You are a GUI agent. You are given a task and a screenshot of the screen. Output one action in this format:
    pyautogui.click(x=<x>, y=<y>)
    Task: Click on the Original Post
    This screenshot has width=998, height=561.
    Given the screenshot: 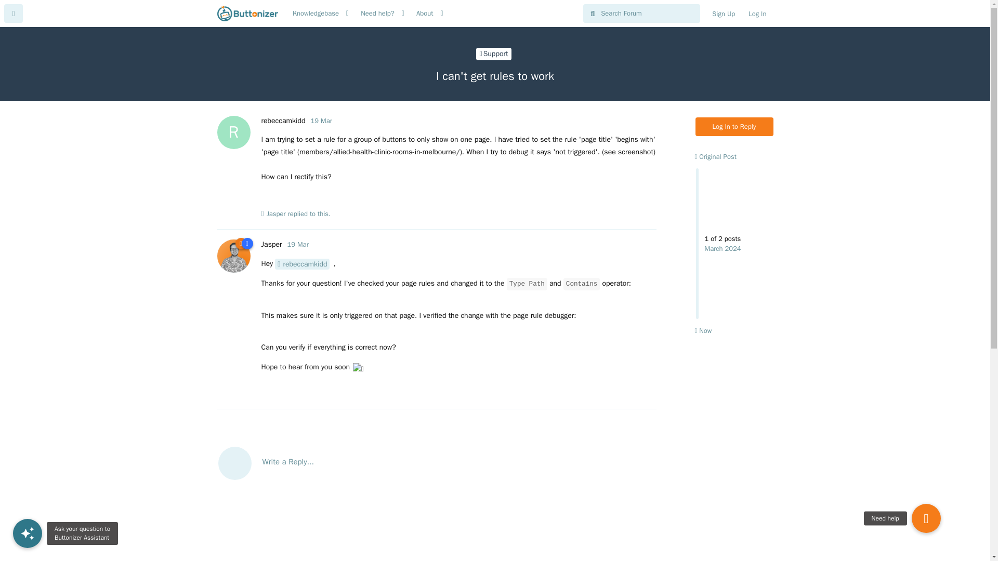 What is the action you would take?
    pyautogui.click(x=715, y=156)
    